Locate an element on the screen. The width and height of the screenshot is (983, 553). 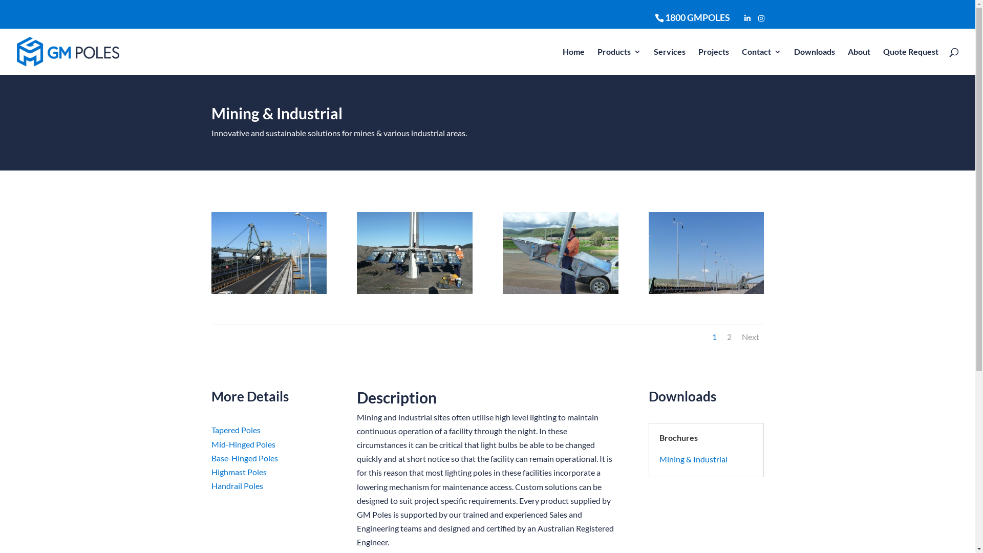
Handrail Poles is located at coordinates (237, 485).